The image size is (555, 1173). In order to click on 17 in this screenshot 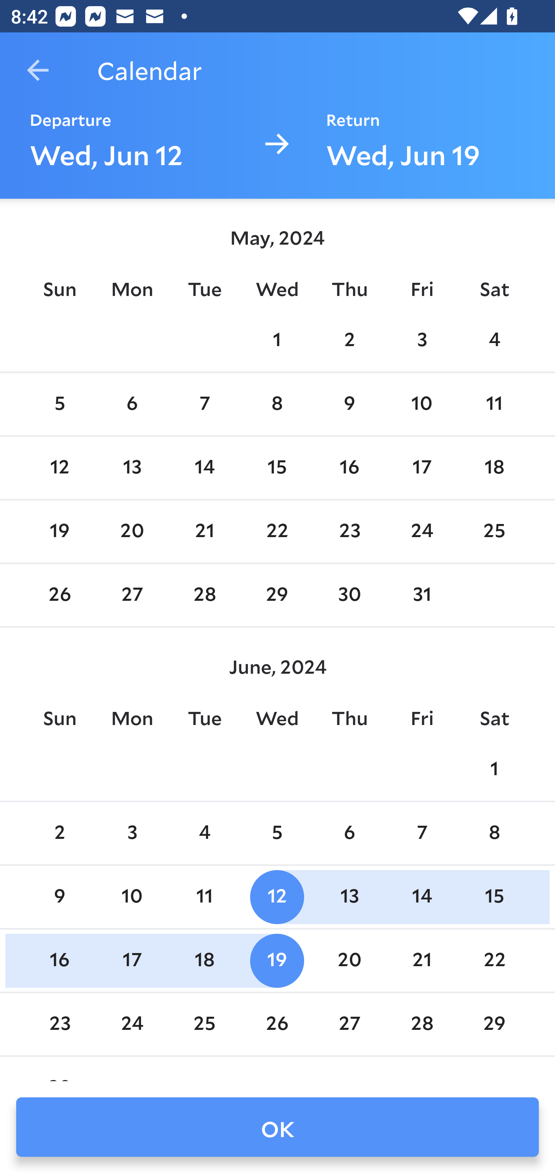, I will do `click(132, 960)`.